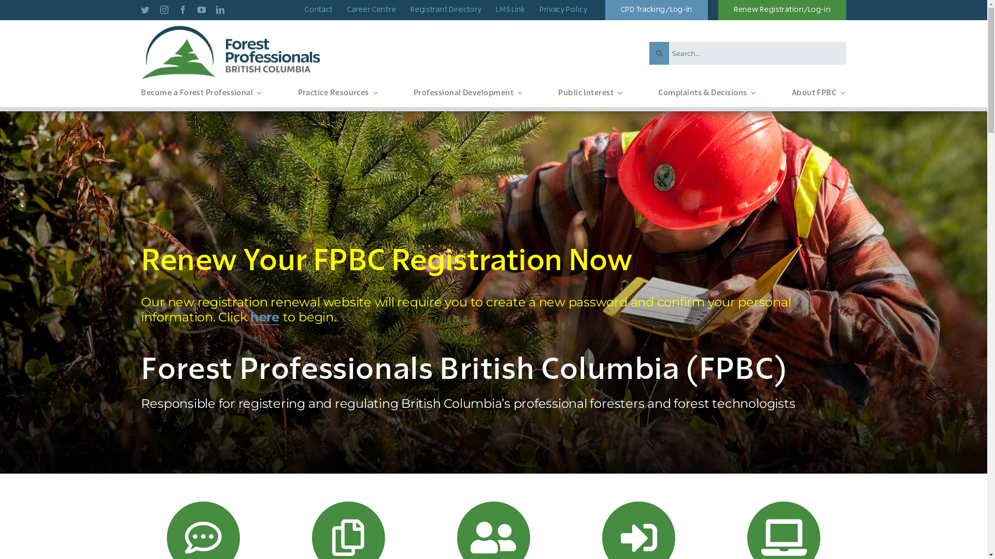  What do you see at coordinates (707, 95) in the screenshot?
I see `Complaints & Decisions` at bounding box center [707, 95].